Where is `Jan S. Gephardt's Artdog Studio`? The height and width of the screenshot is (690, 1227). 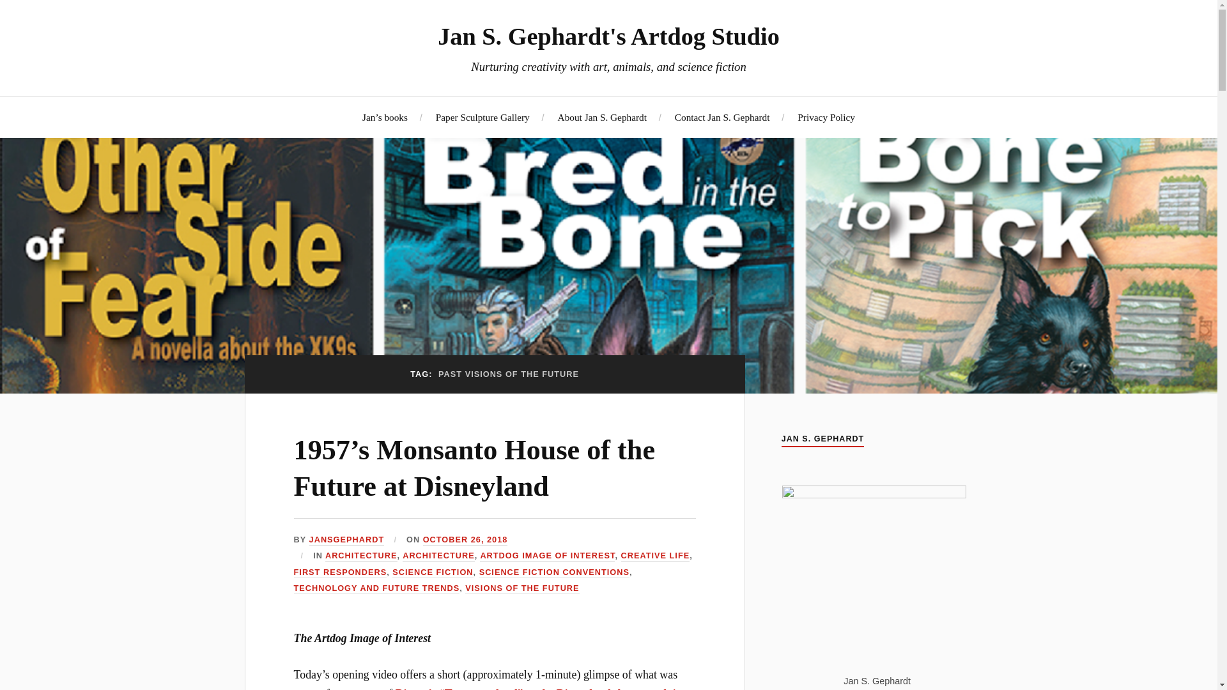 Jan S. Gephardt's Artdog Studio is located at coordinates (608, 36).